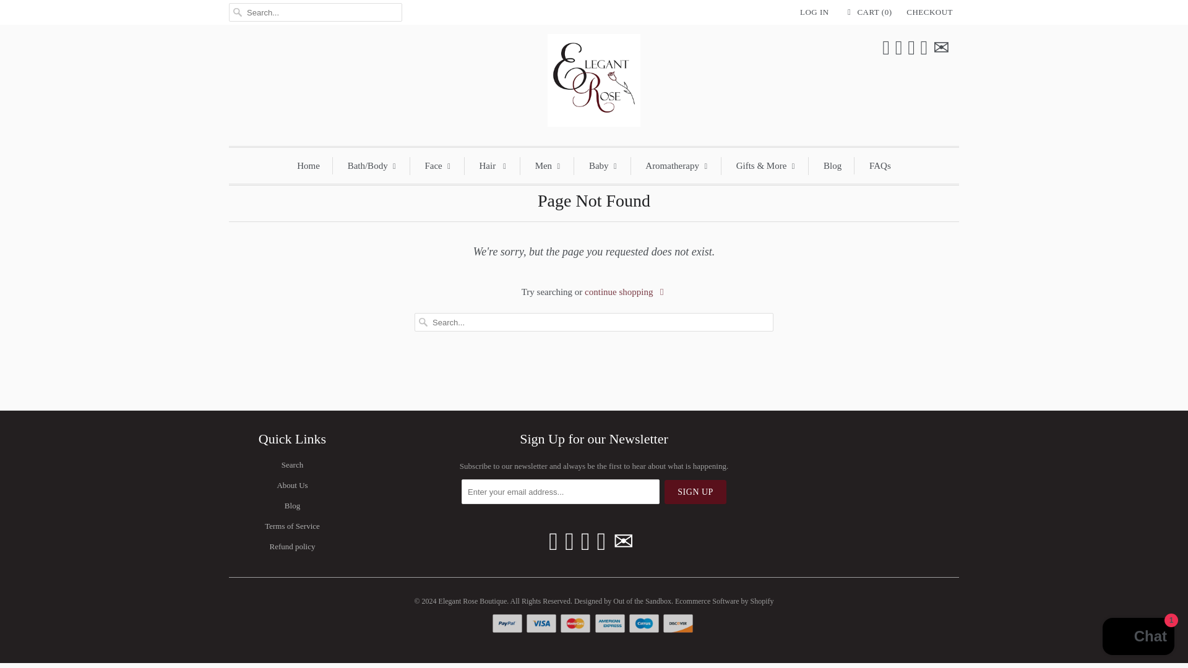  I want to click on Elegant Rose Boutique on Facebook, so click(569, 542).